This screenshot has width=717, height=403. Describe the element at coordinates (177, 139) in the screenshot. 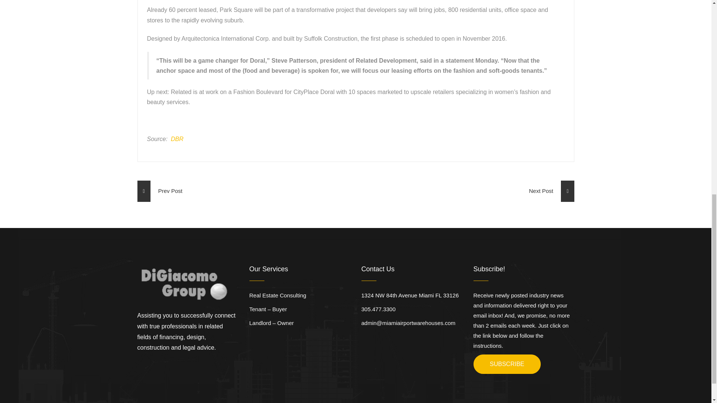

I see `DBR` at that location.